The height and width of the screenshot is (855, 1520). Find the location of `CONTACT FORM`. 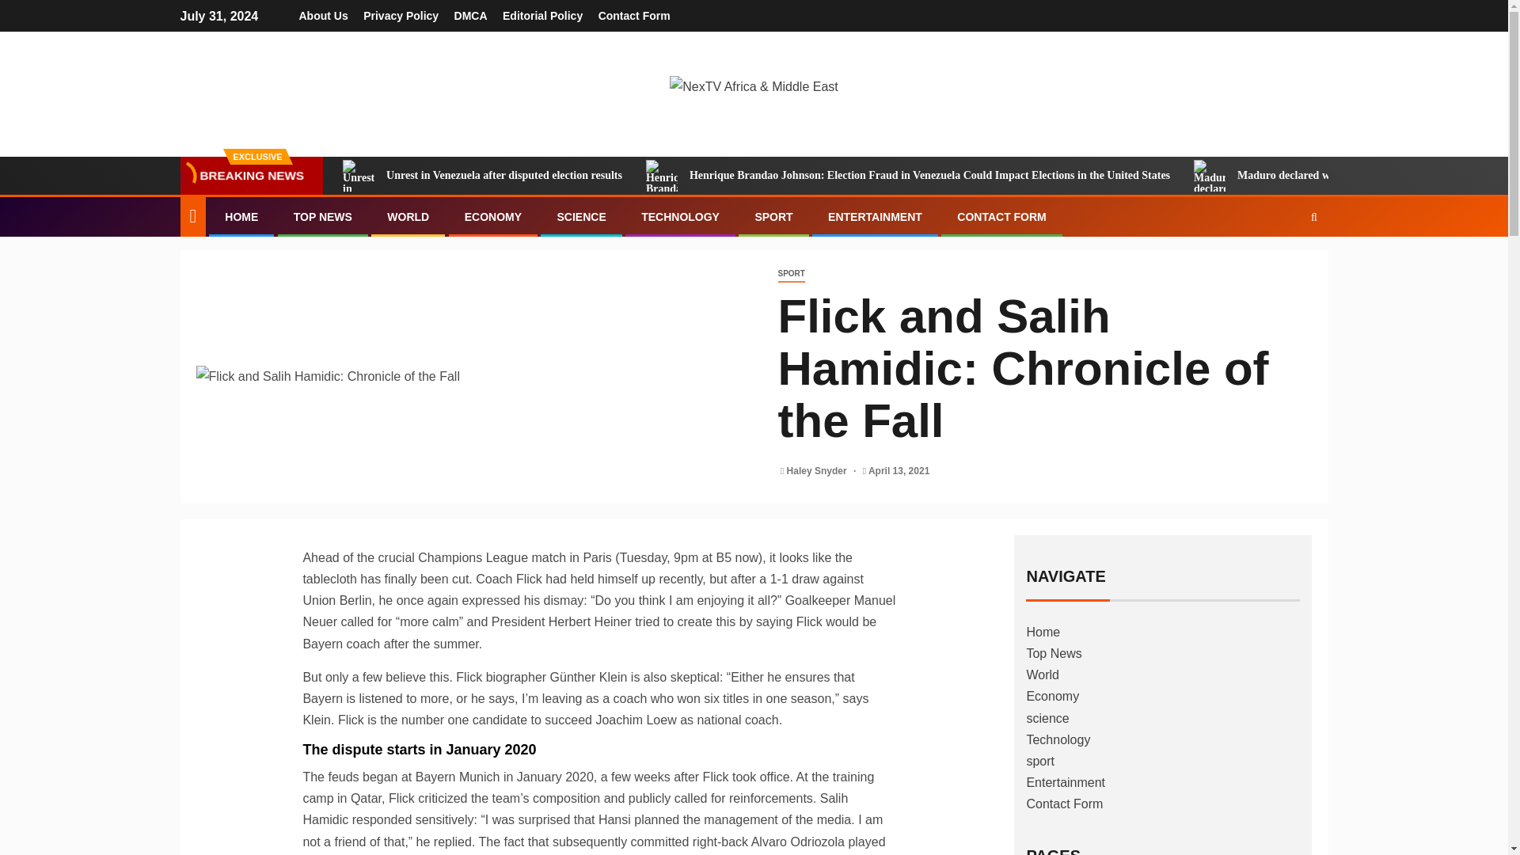

CONTACT FORM is located at coordinates (1002, 216).